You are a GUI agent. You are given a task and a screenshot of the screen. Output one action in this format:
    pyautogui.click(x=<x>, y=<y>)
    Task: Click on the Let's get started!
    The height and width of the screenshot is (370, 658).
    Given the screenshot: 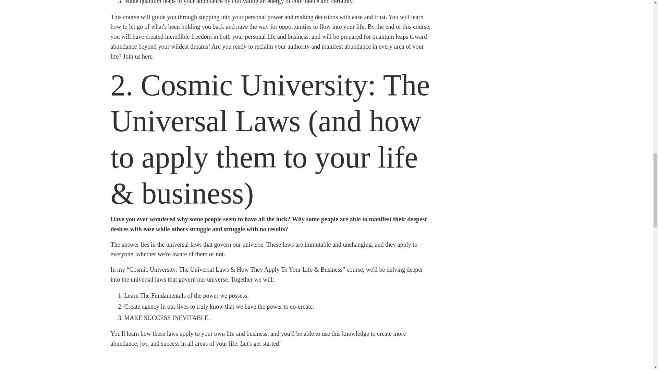 What is the action you would take?
    pyautogui.click(x=260, y=343)
    